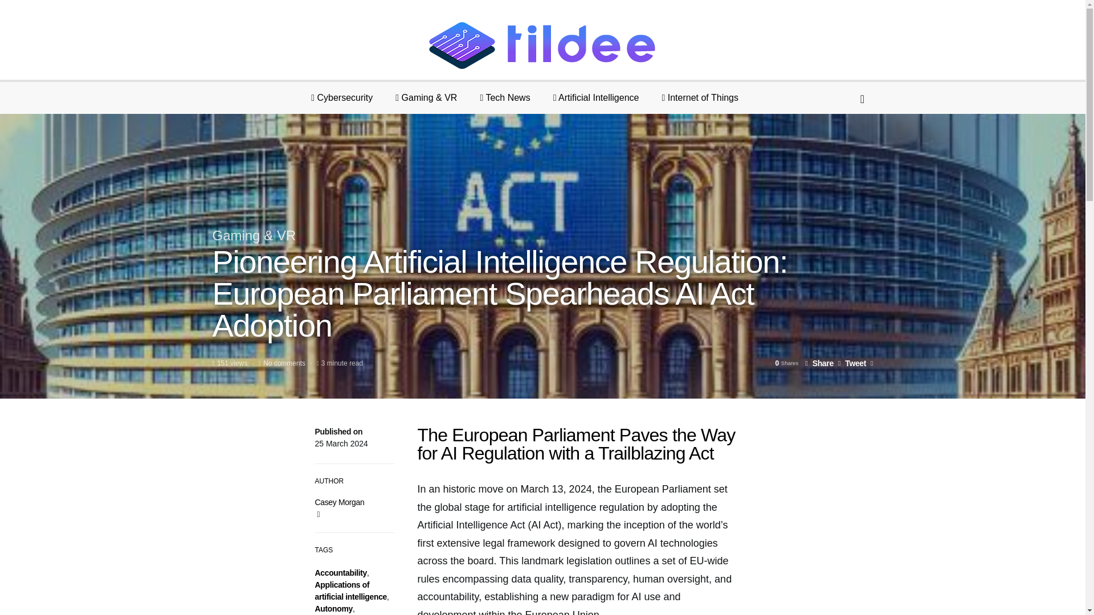 The height and width of the screenshot is (615, 1094). I want to click on Accountability, so click(341, 573).